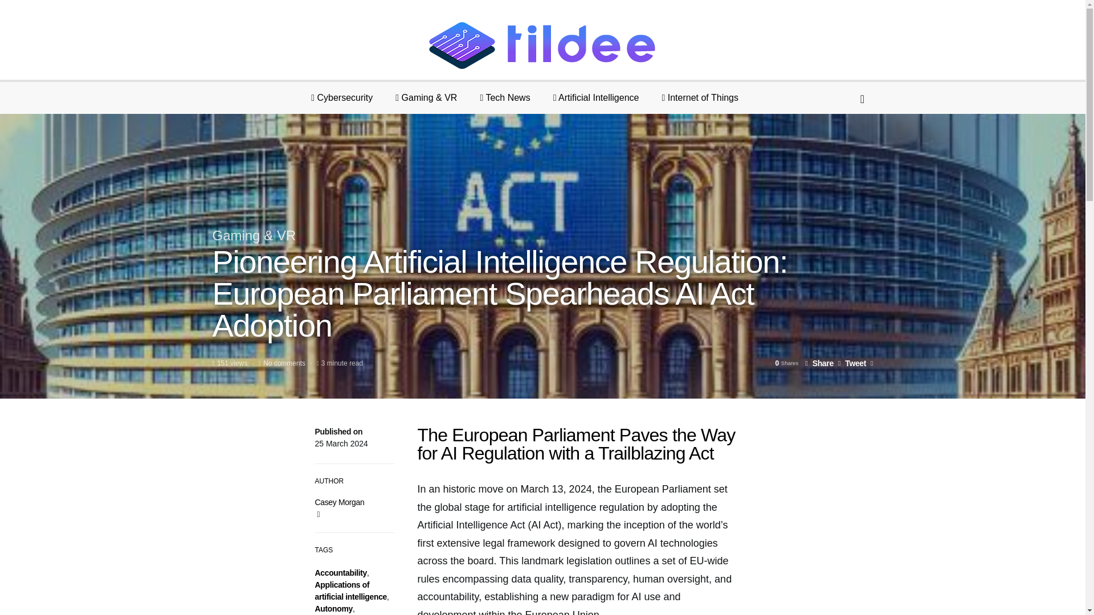 The height and width of the screenshot is (615, 1094). I want to click on Accountability, so click(341, 573).